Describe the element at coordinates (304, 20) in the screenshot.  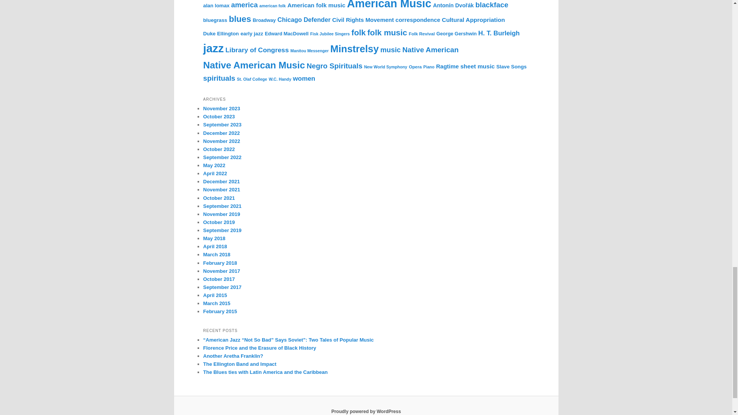
I see `Chicago Defender` at that location.